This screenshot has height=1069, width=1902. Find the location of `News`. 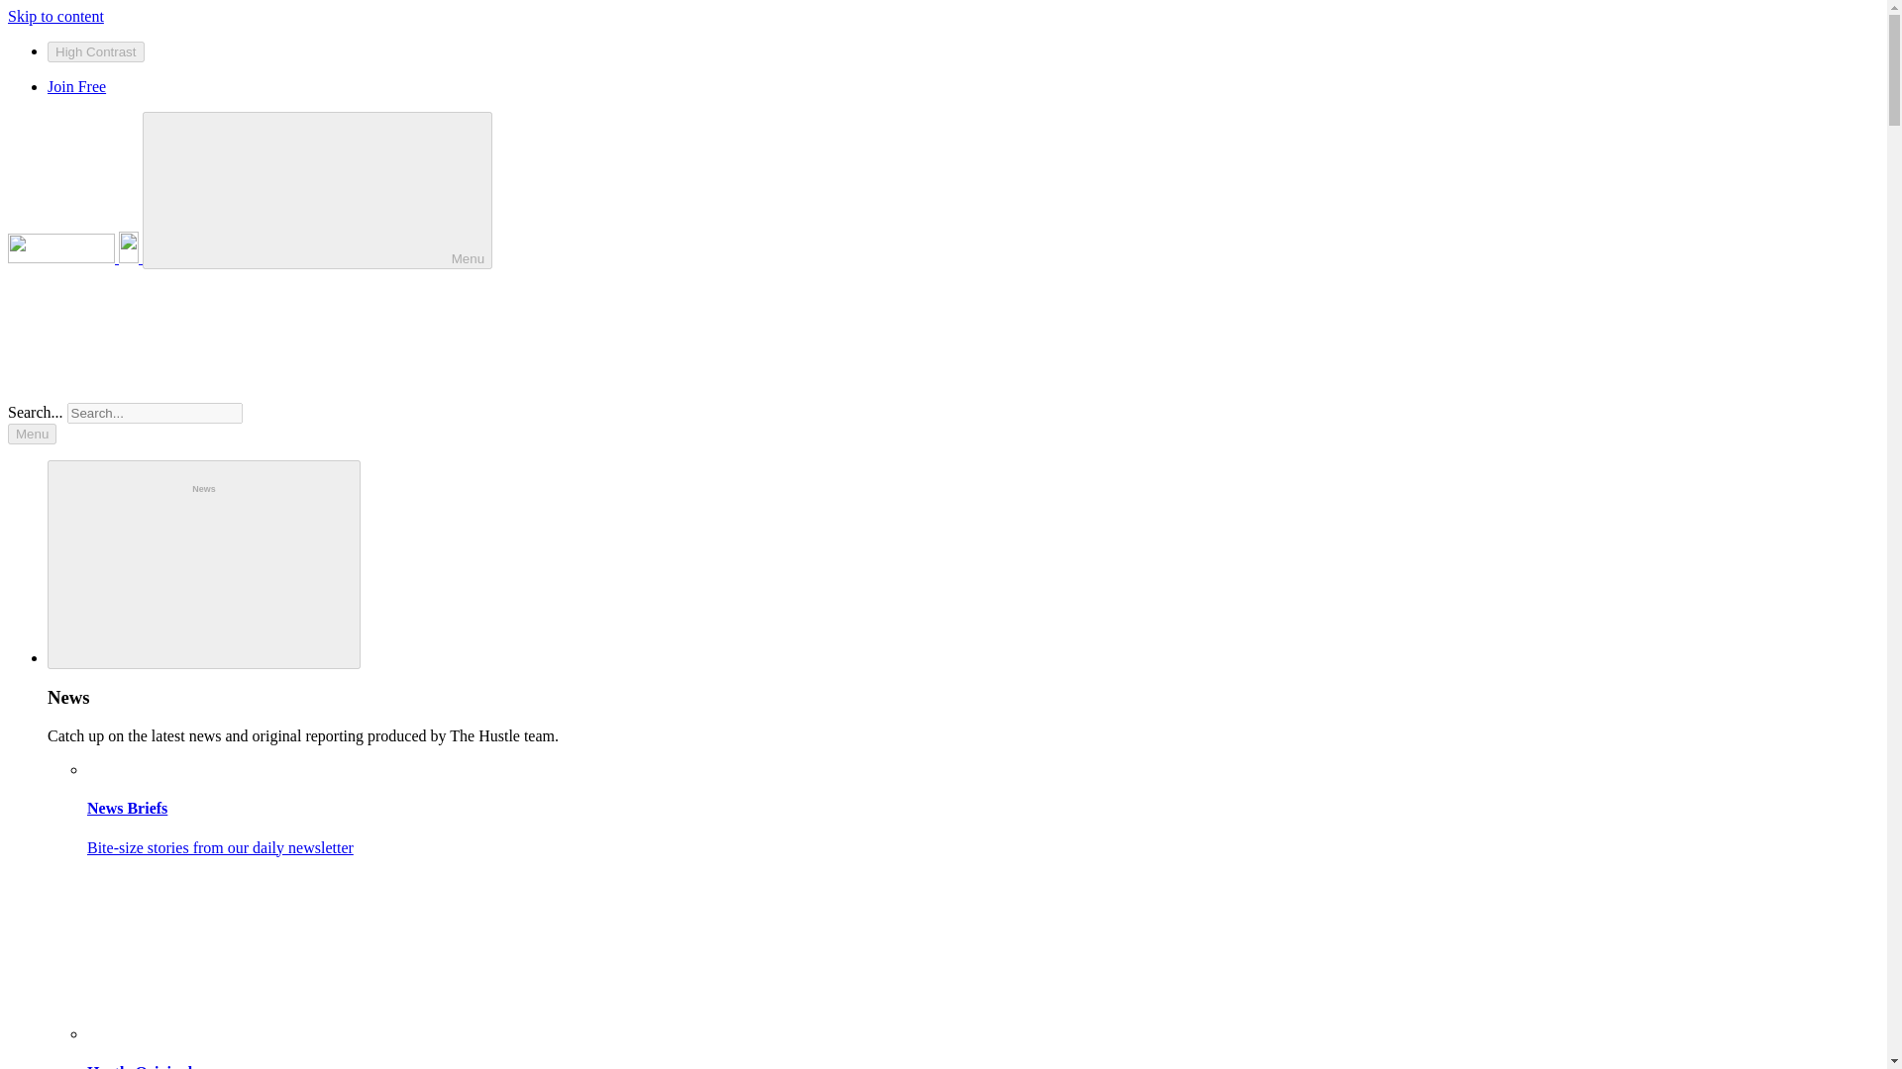

News is located at coordinates (204, 564).